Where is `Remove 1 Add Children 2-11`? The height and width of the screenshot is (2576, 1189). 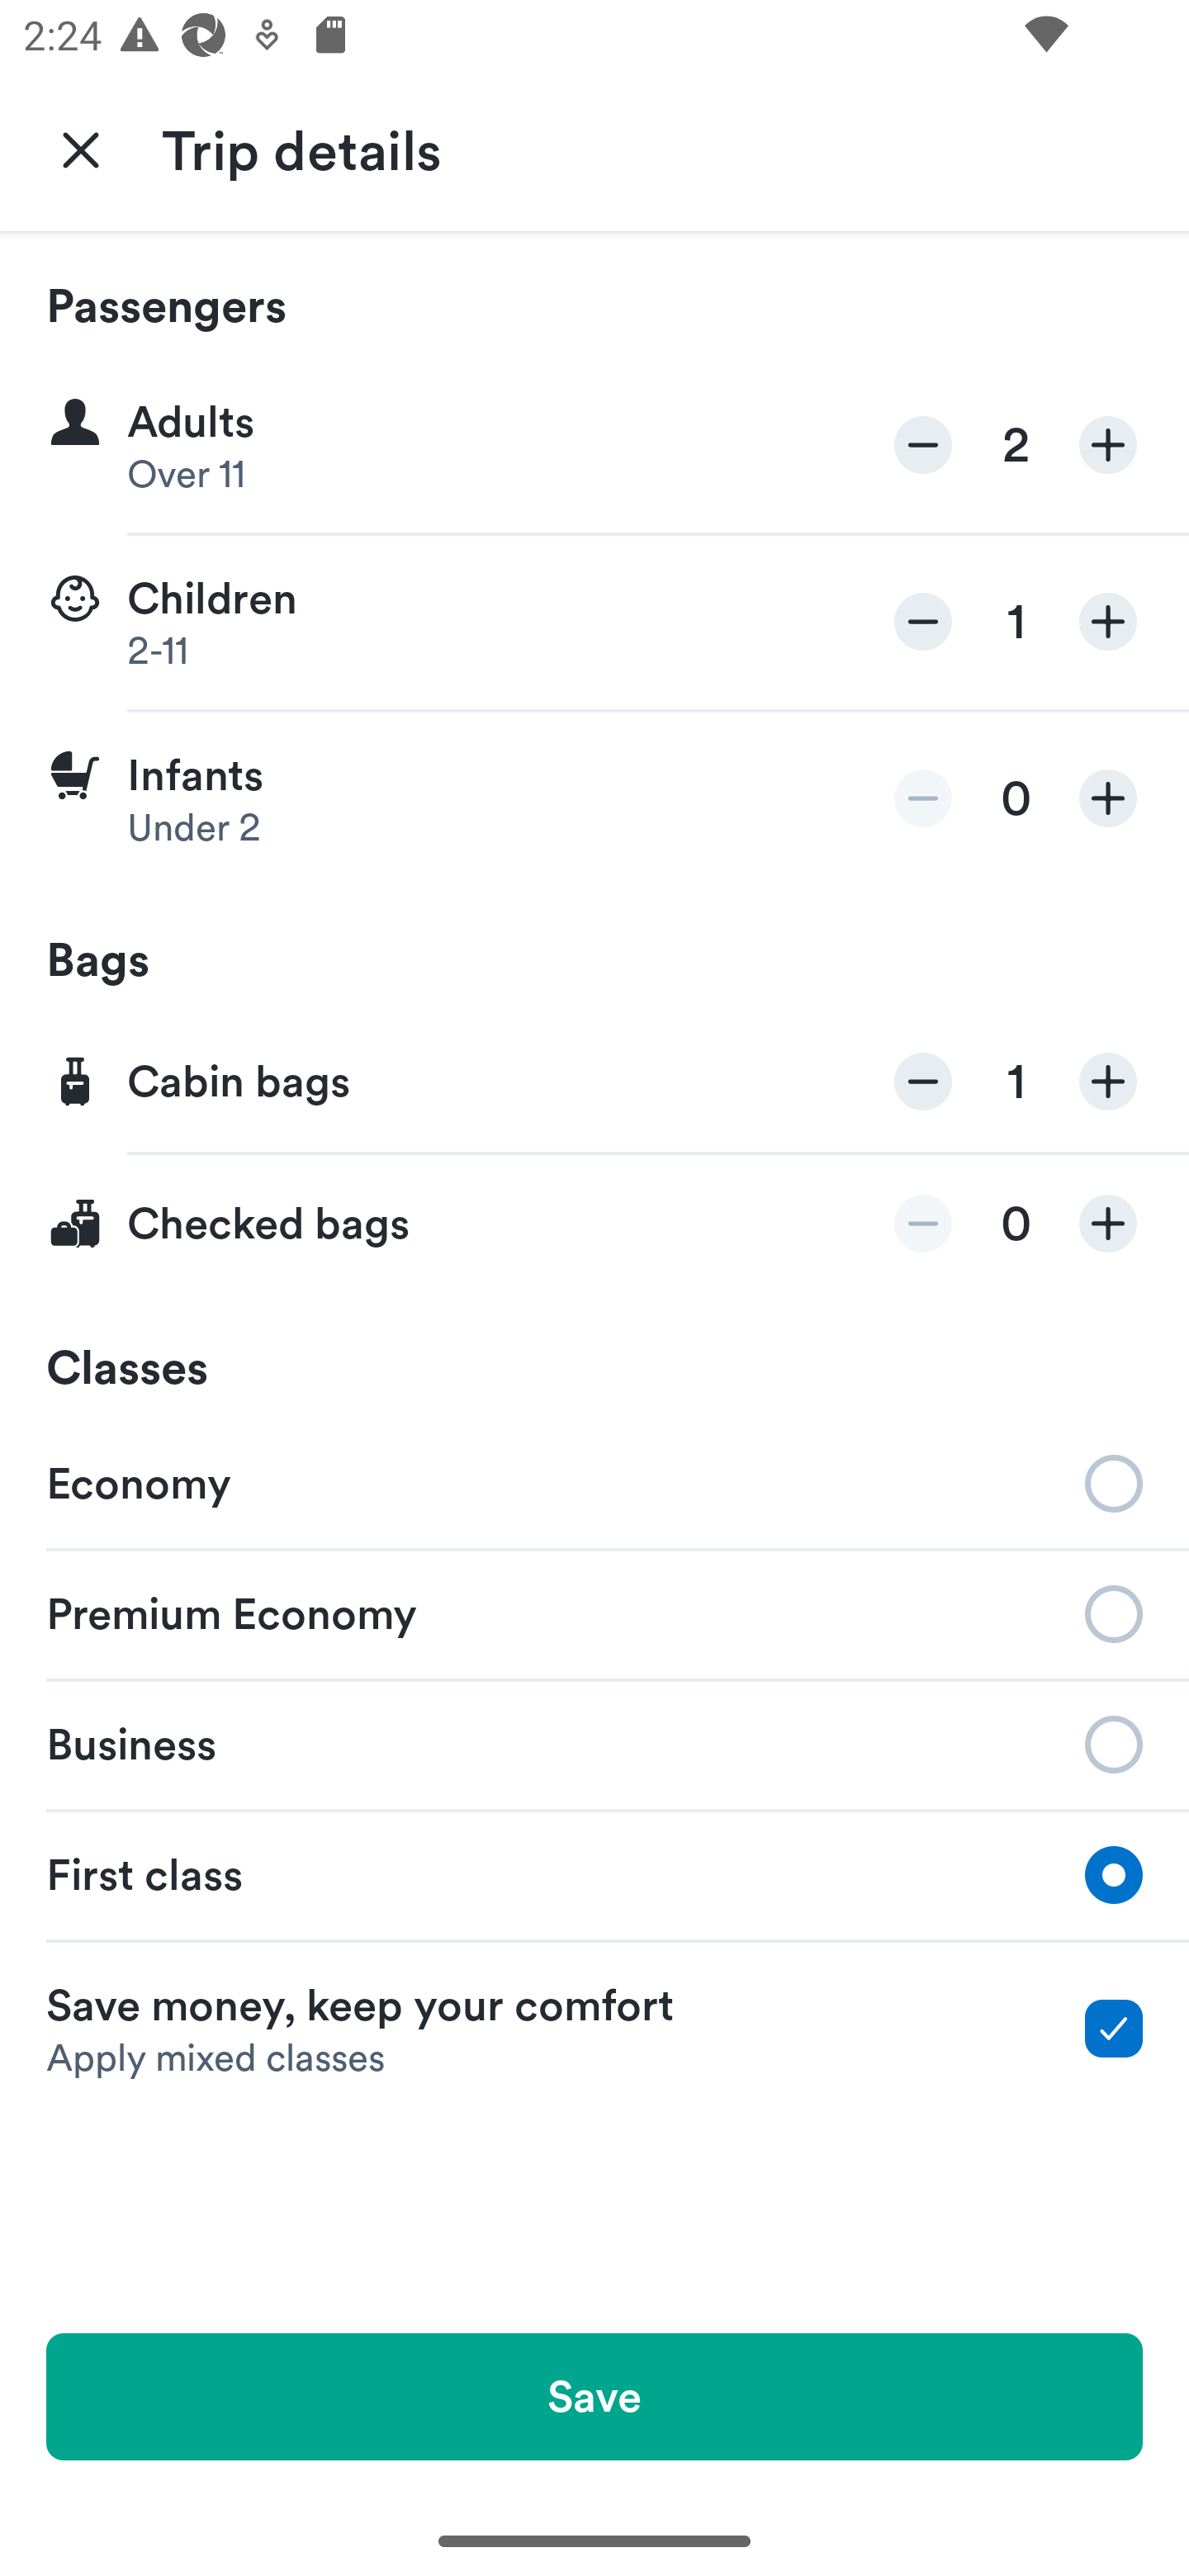
Remove 1 Add Children 2-11 is located at coordinates (594, 623).